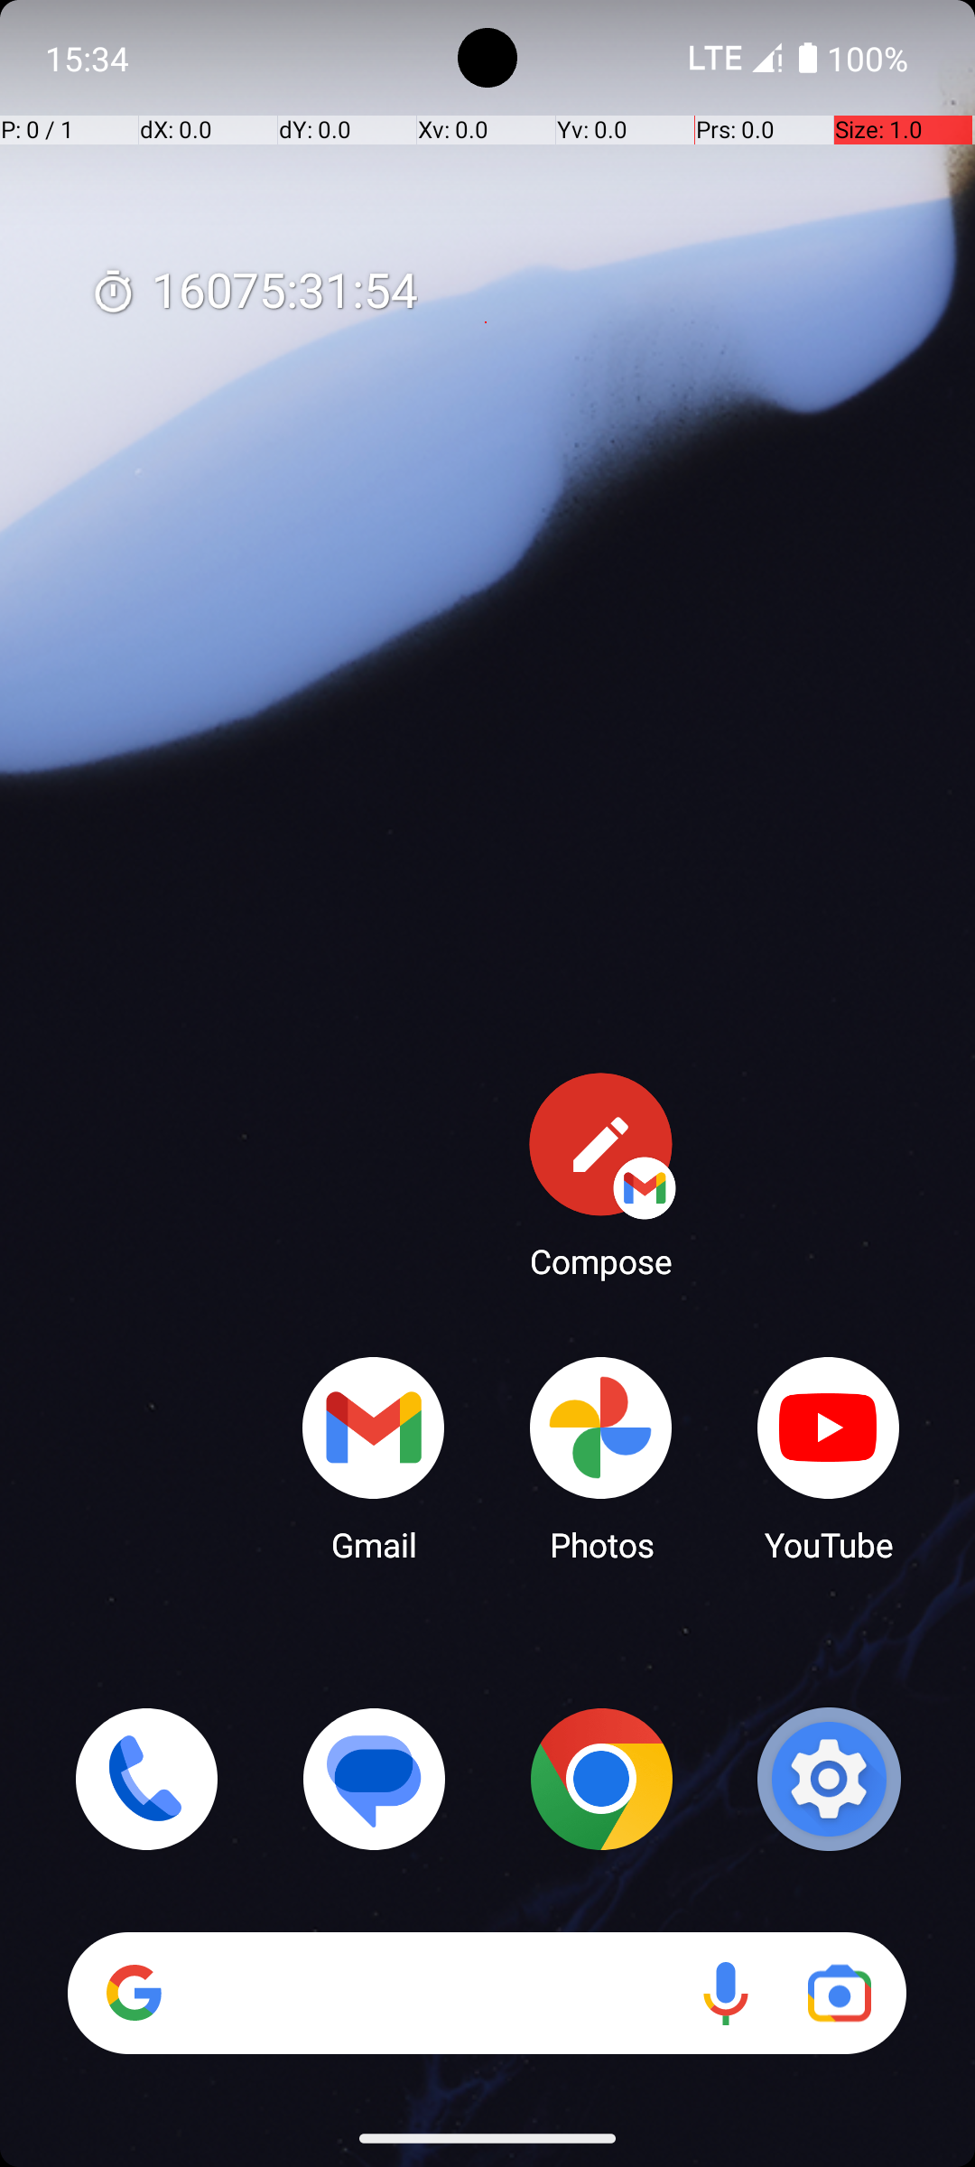 The width and height of the screenshot is (975, 2167). I want to click on 16075:31:54, so click(254, 293).